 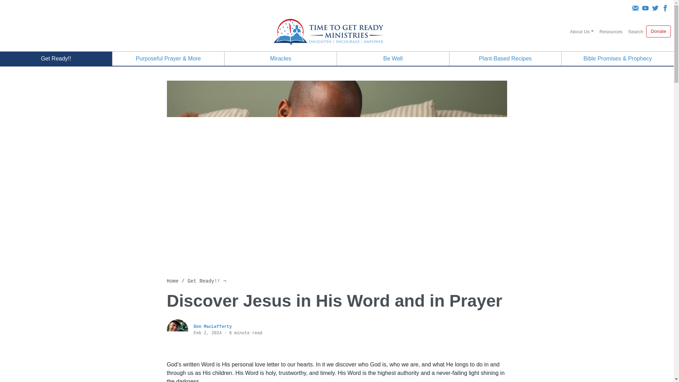 I want to click on Search, so click(x=636, y=32).